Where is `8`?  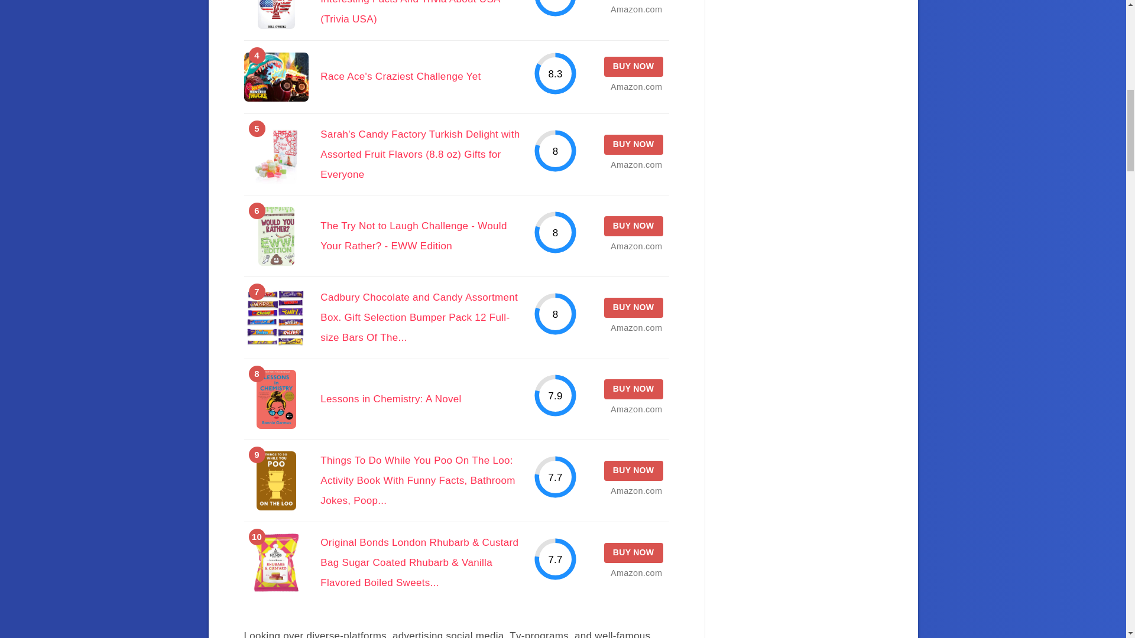 8 is located at coordinates (556, 314).